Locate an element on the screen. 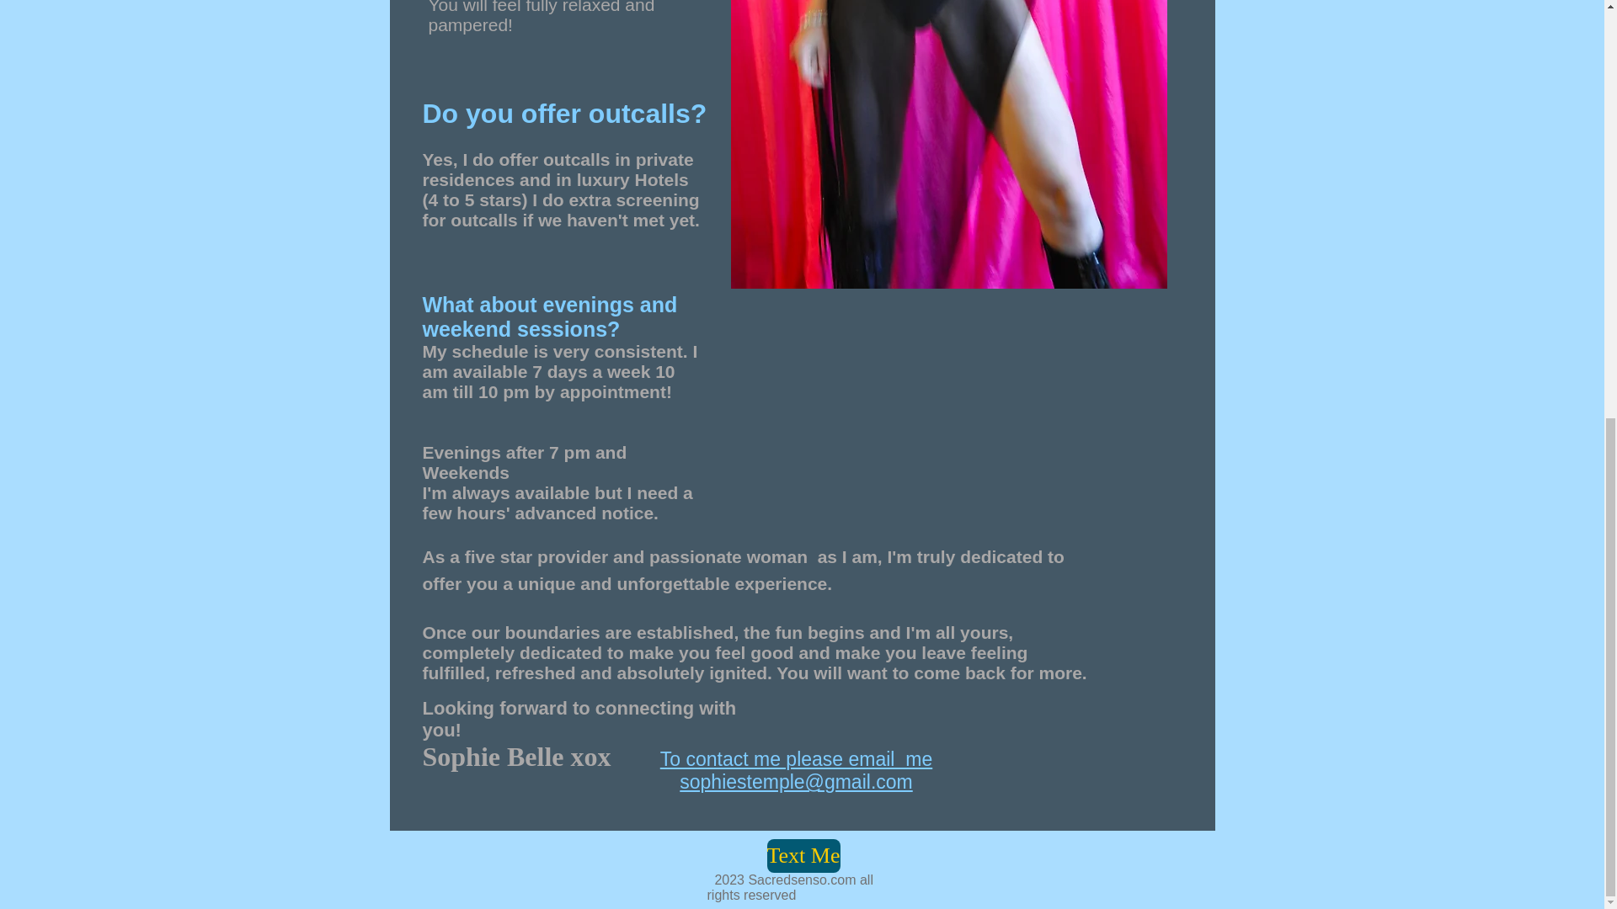 The image size is (1617, 909). To contact me please email  me is located at coordinates (796, 758).